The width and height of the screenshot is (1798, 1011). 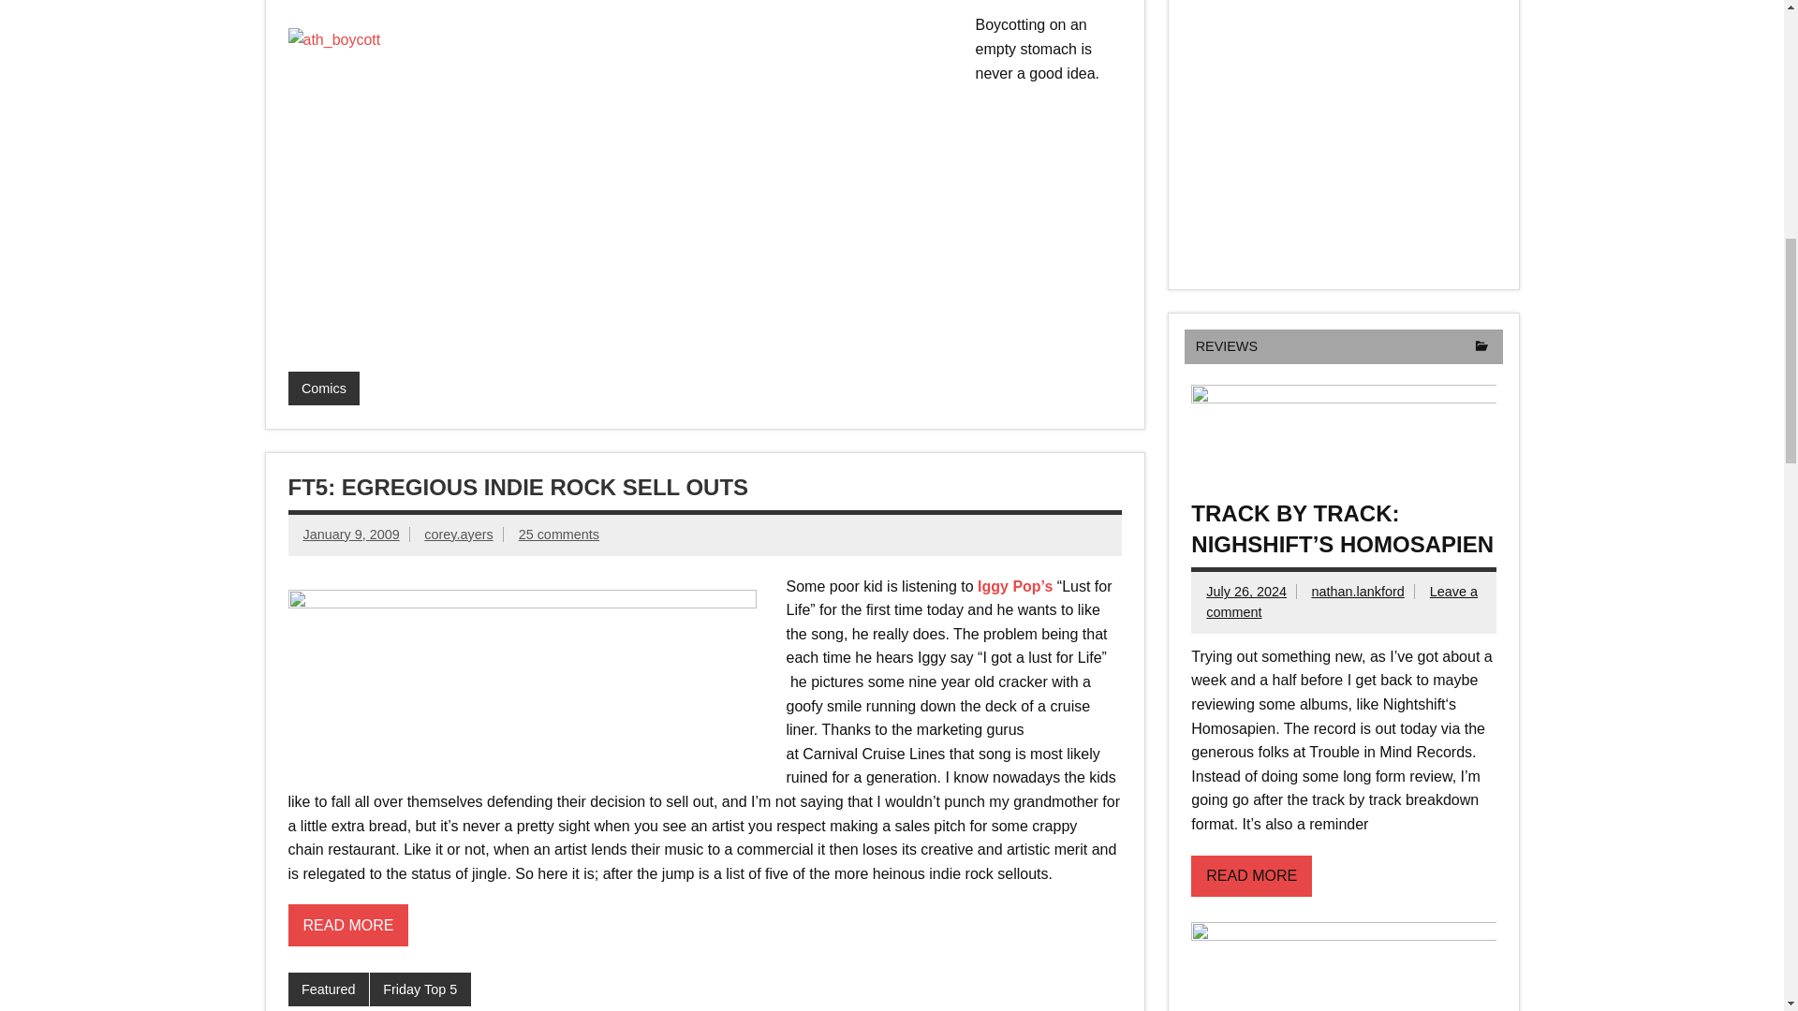 I want to click on Spotify Embed: ATH DJ - Oddwood Emo 5.30.24, so click(x=1343, y=131).